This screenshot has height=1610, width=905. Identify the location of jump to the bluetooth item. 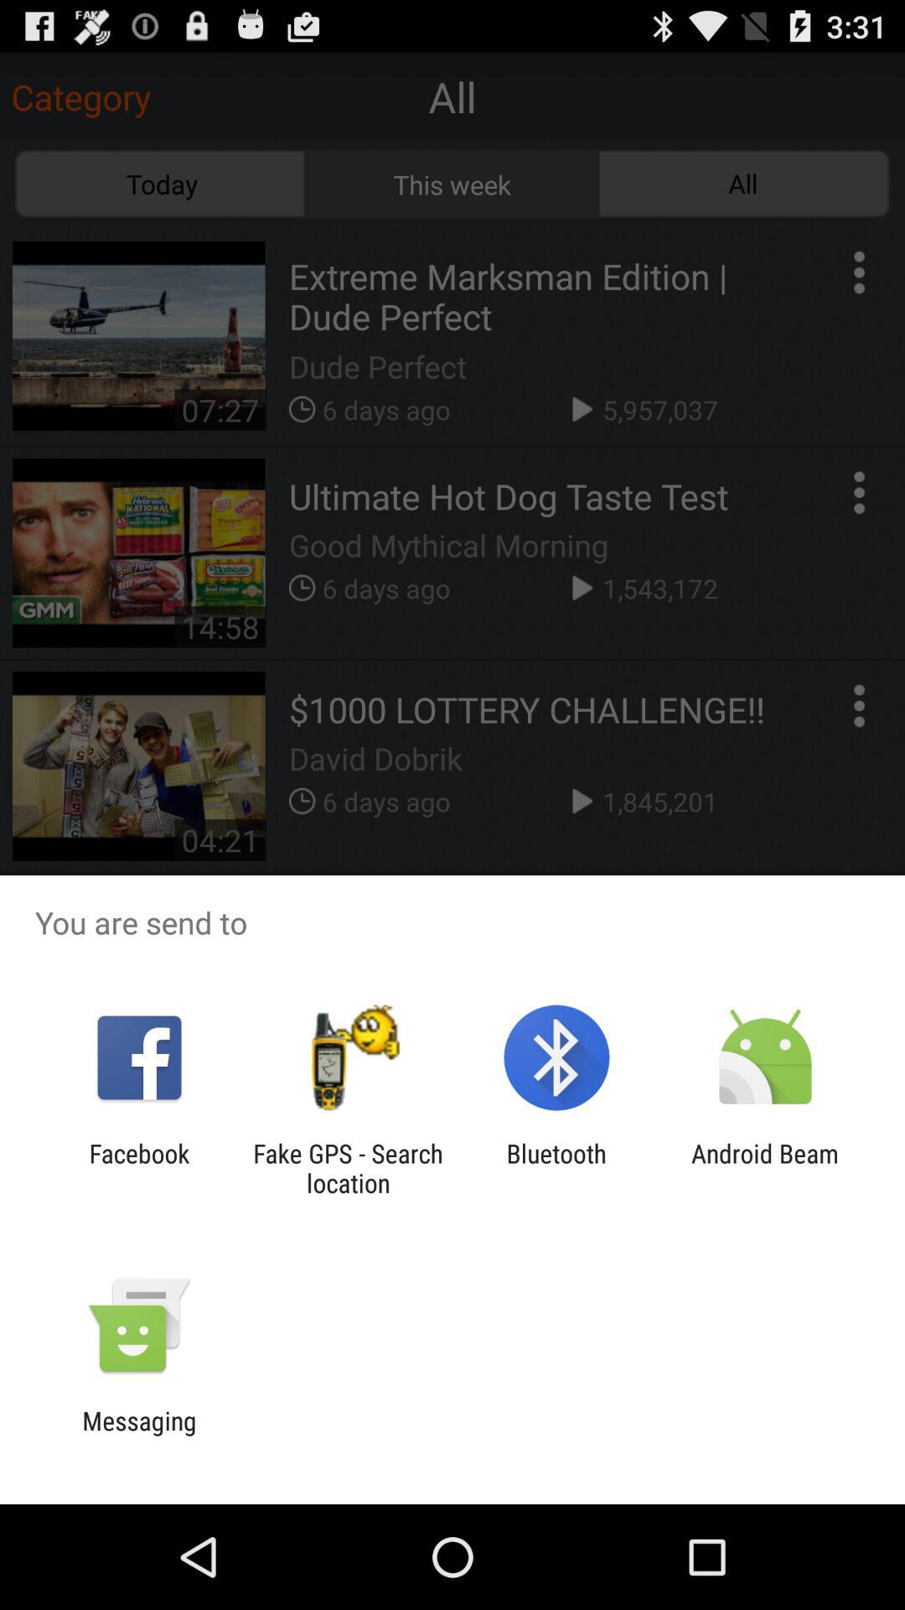
(556, 1168).